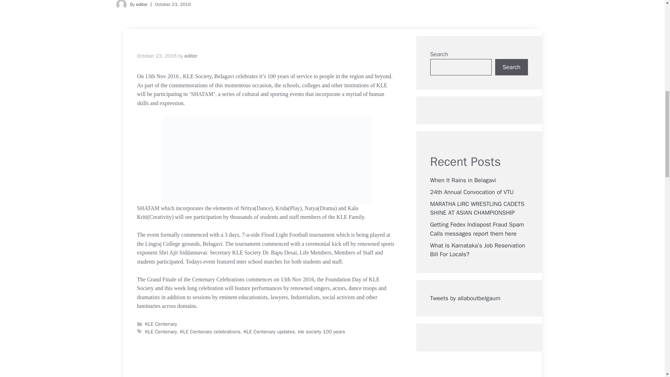  Describe the element at coordinates (511, 67) in the screenshot. I see `Search` at that location.